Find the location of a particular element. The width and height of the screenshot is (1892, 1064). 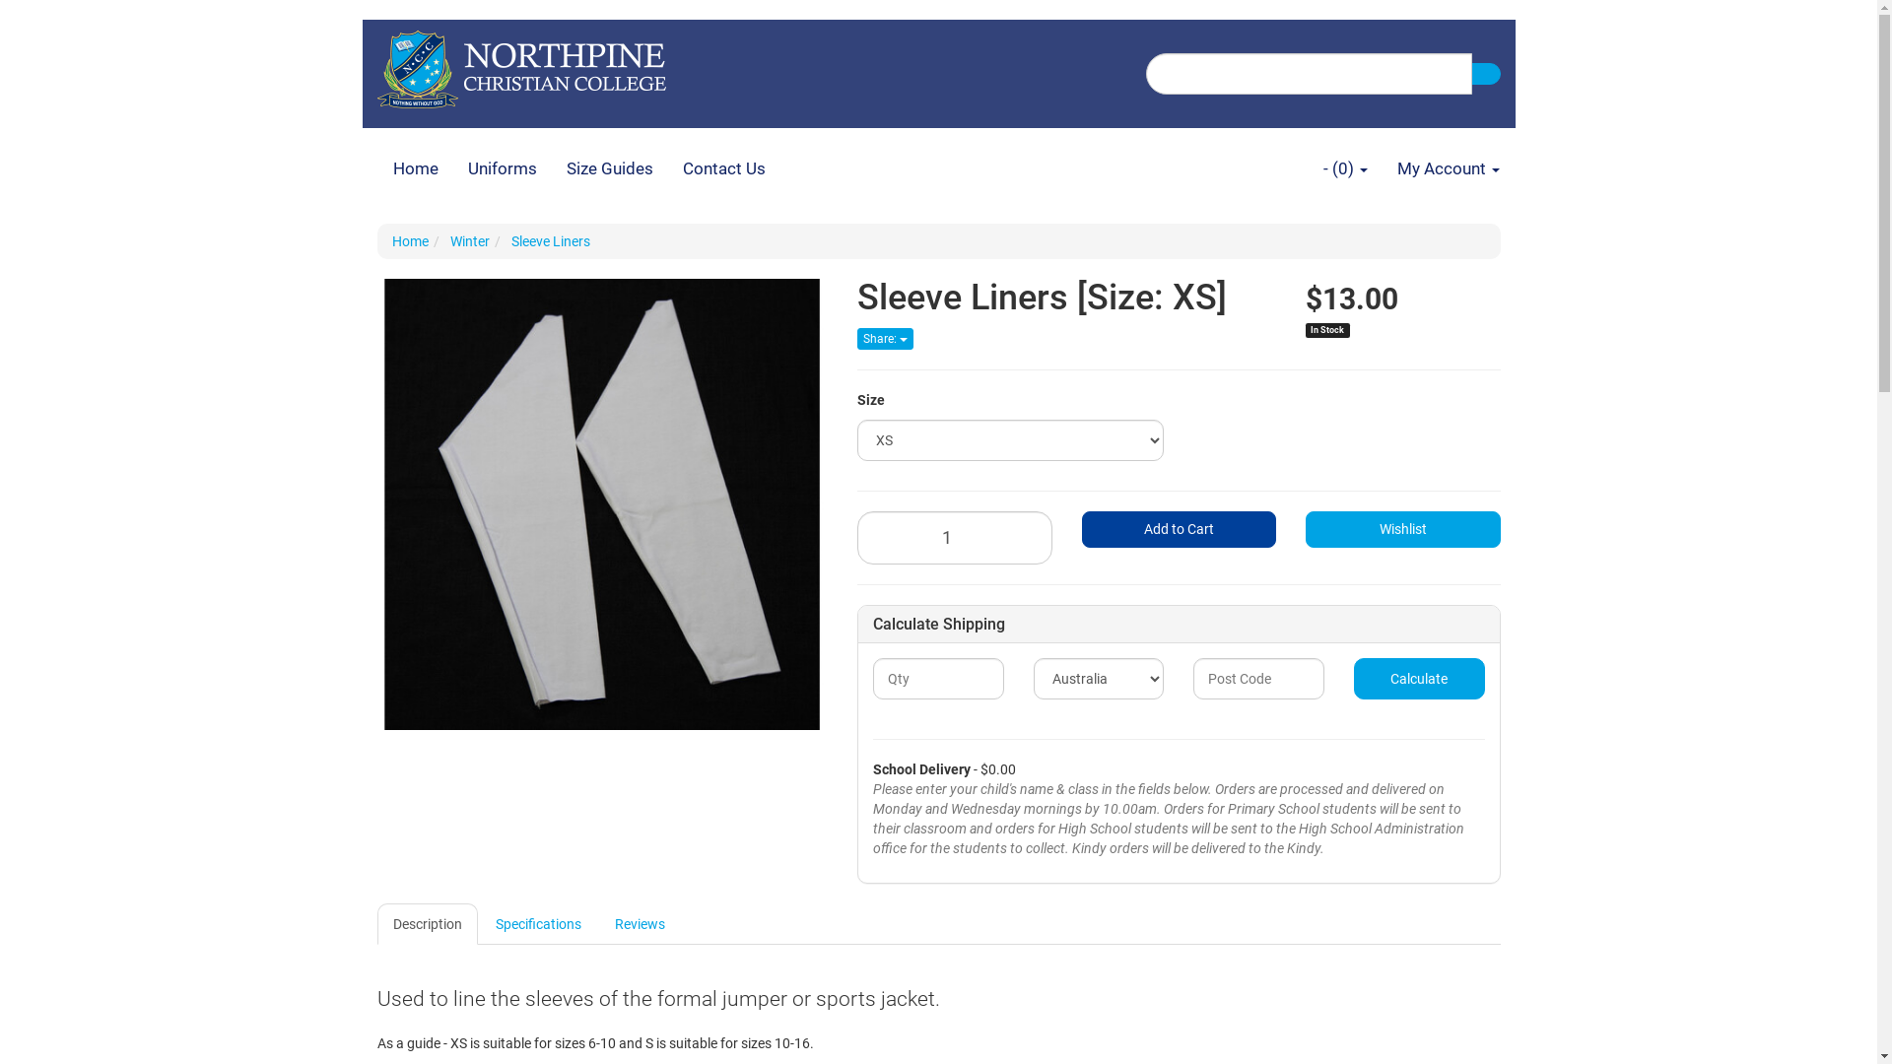

Uniforms is located at coordinates (503, 168).